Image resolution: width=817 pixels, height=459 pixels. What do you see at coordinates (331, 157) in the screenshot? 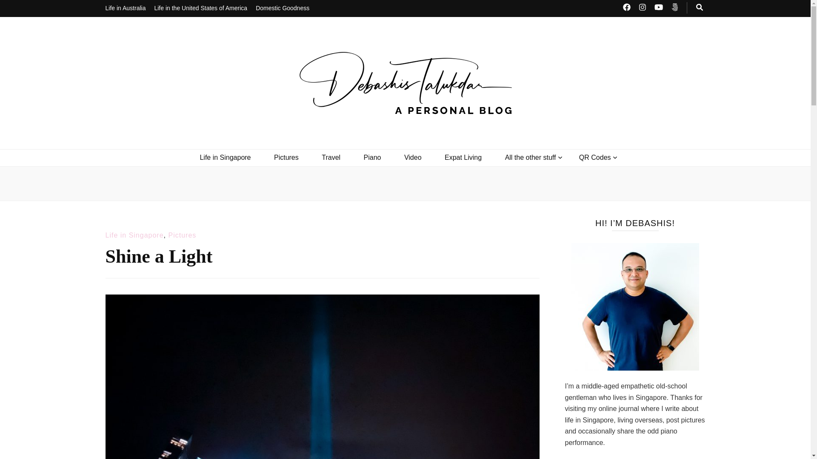
I see `Travel` at bounding box center [331, 157].